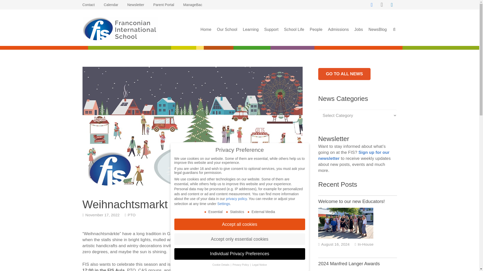  I want to click on People, so click(316, 29).